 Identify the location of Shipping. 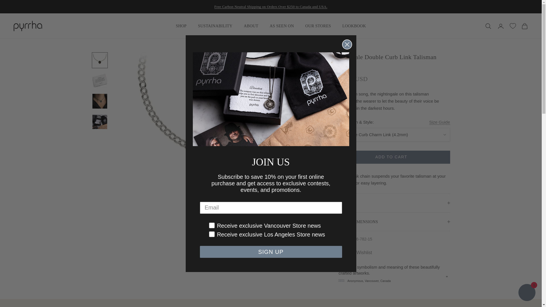
(271, 7).